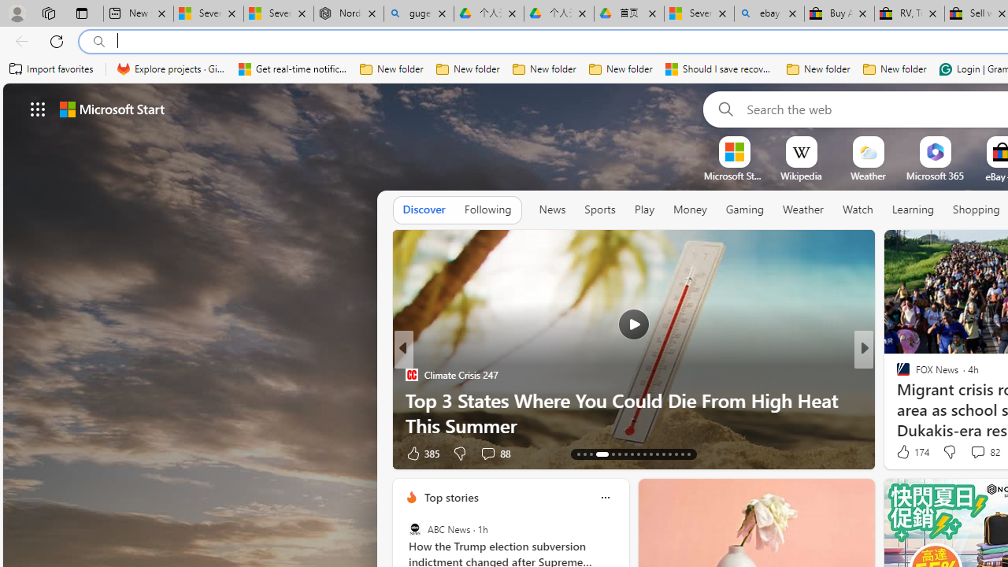 The width and height of the screenshot is (1008, 567). What do you see at coordinates (896, 400) in the screenshot?
I see `GQ` at bounding box center [896, 400].